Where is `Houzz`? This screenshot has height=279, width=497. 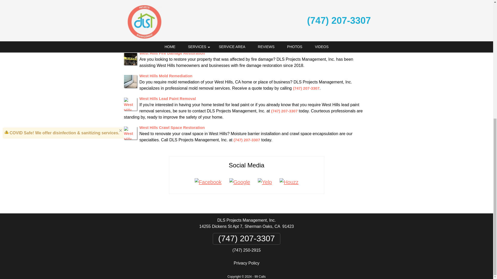 Houzz is located at coordinates (289, 182).